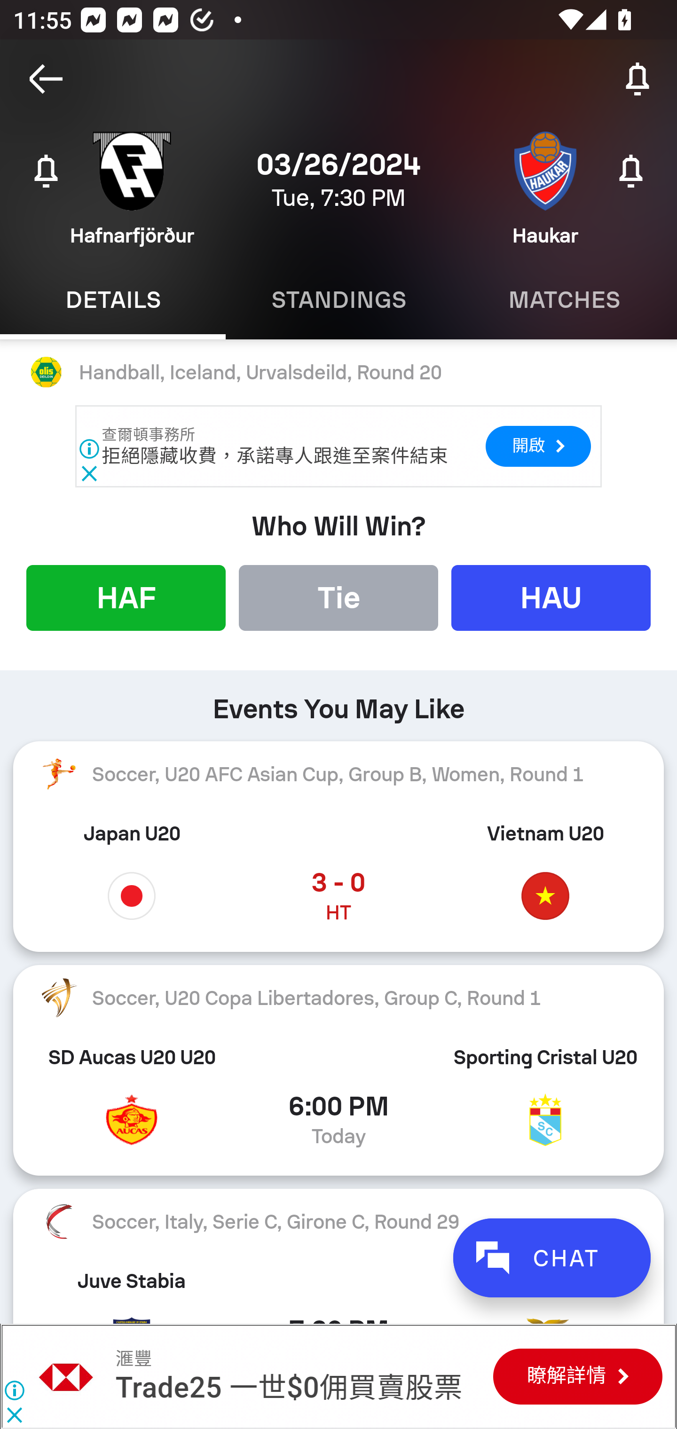 The width and height of the screenshot is (677, 1429). I want to click on HAF, so click(126, 597).